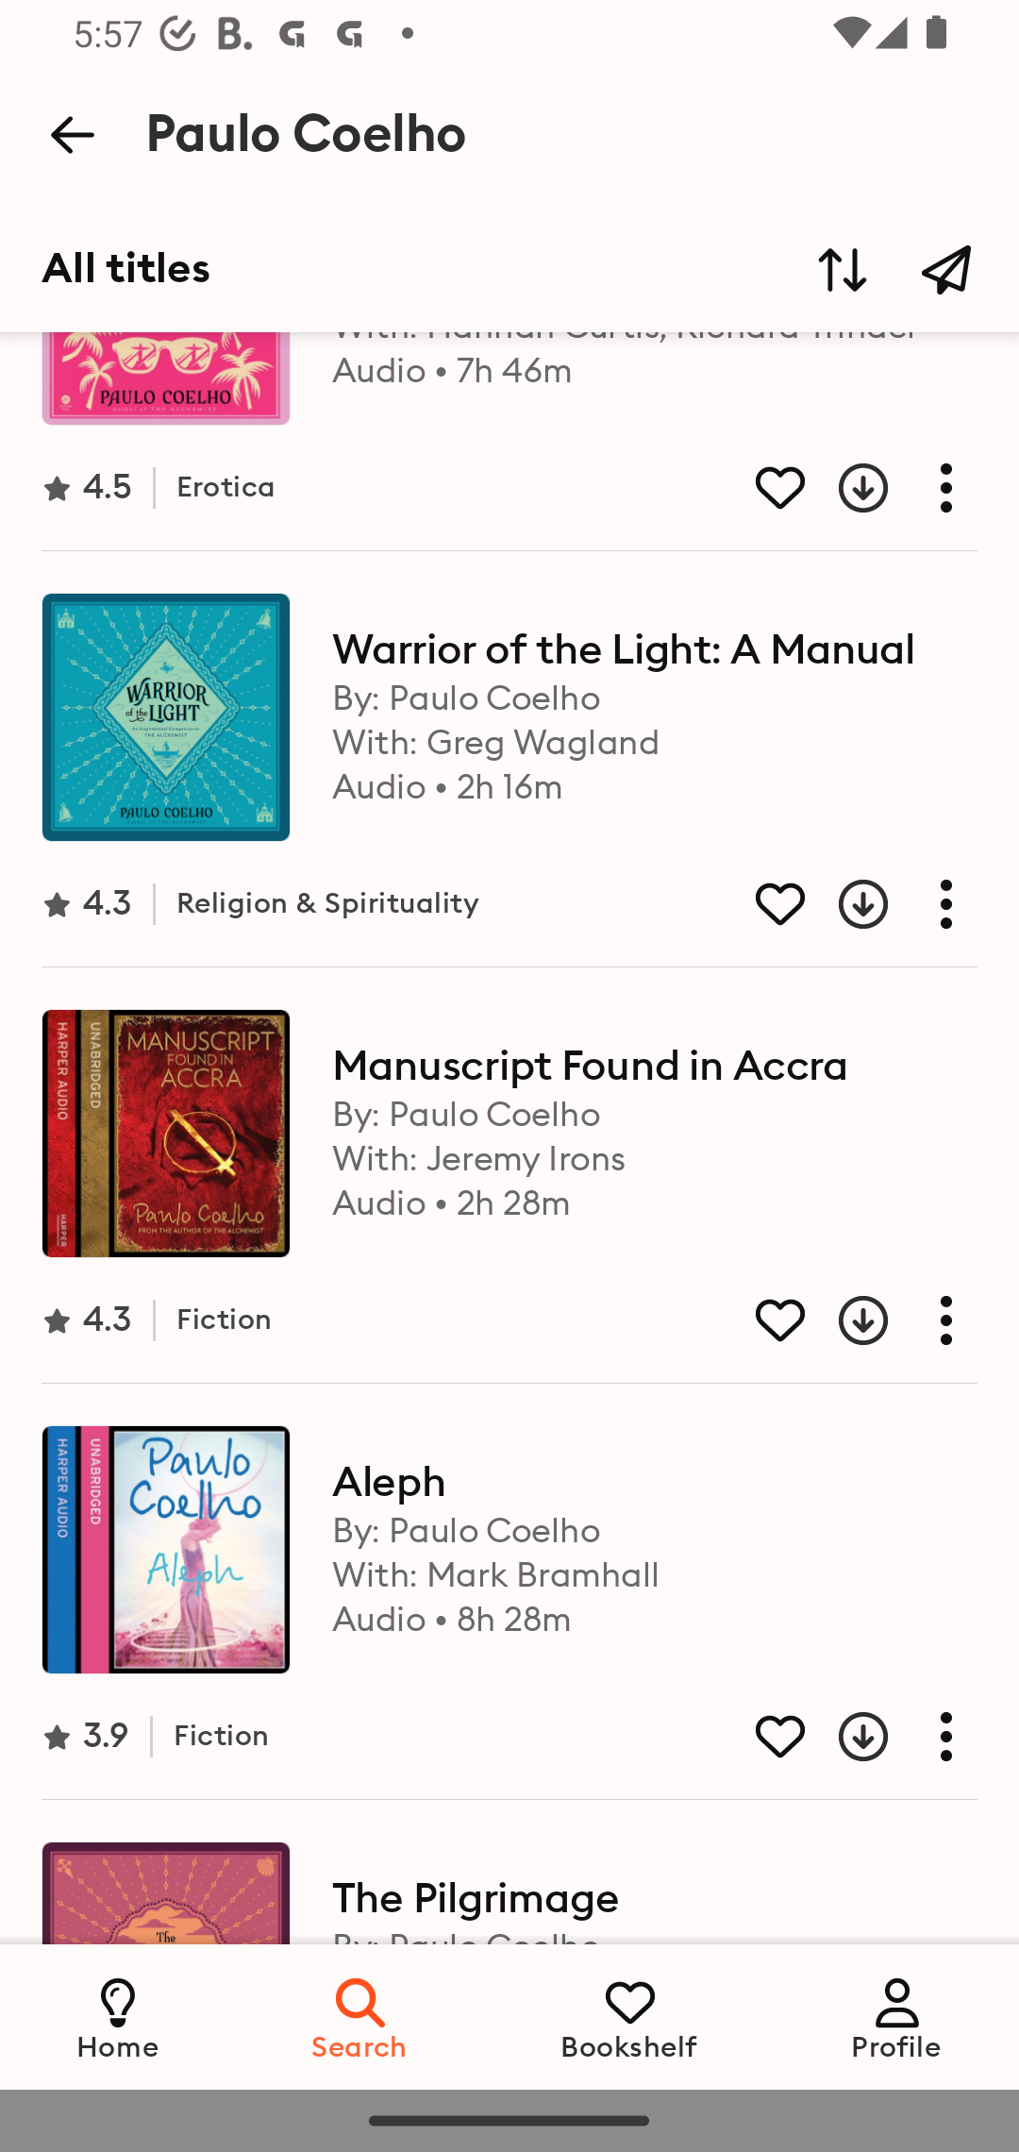 This screenshot has width=1019, height=2152. What do you see at coordinates (360, 2016) in the screenshot?
I see `Search` at bounding box center [360, 2016].